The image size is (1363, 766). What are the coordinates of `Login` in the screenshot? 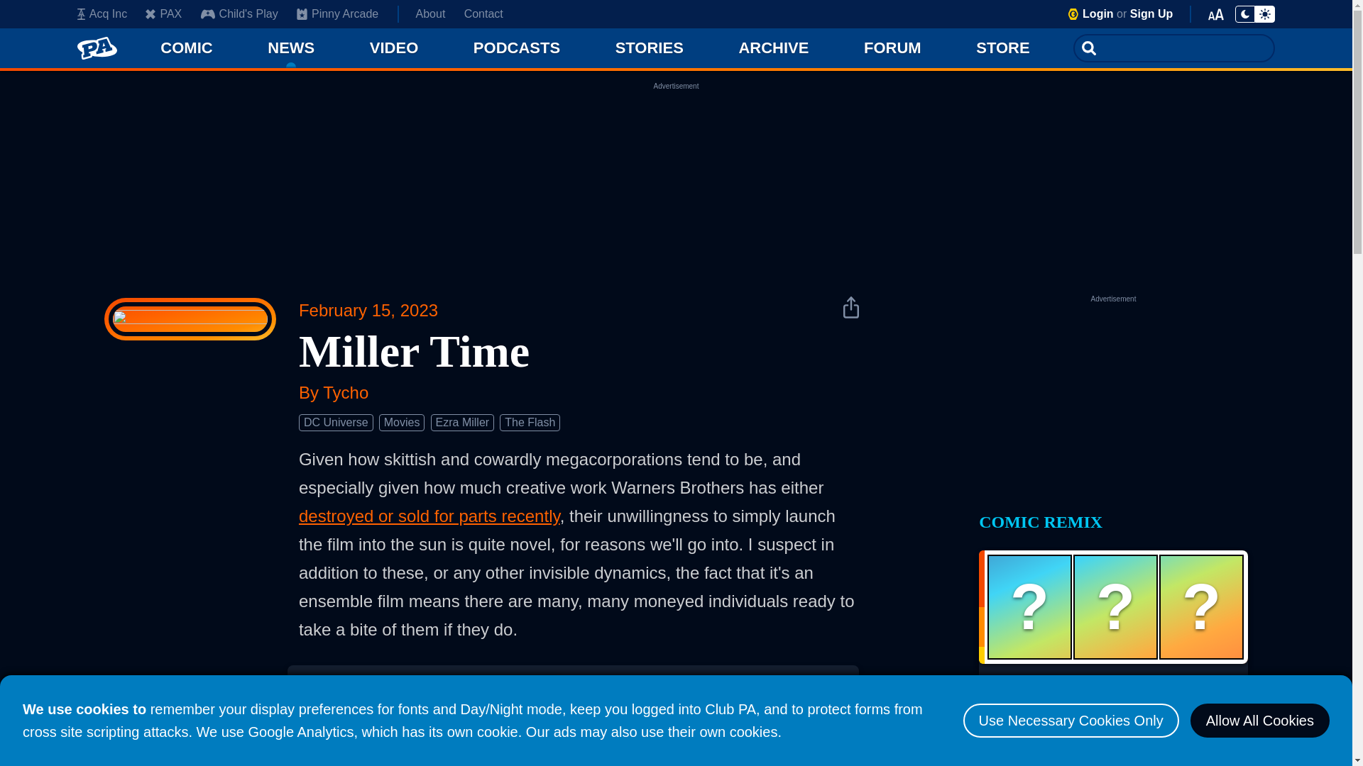 It's located at (1097, 13).